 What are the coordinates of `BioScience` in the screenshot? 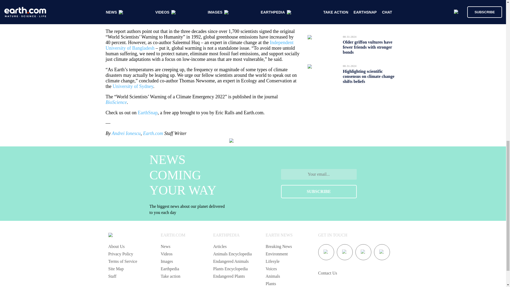 It's located at (116, 102).